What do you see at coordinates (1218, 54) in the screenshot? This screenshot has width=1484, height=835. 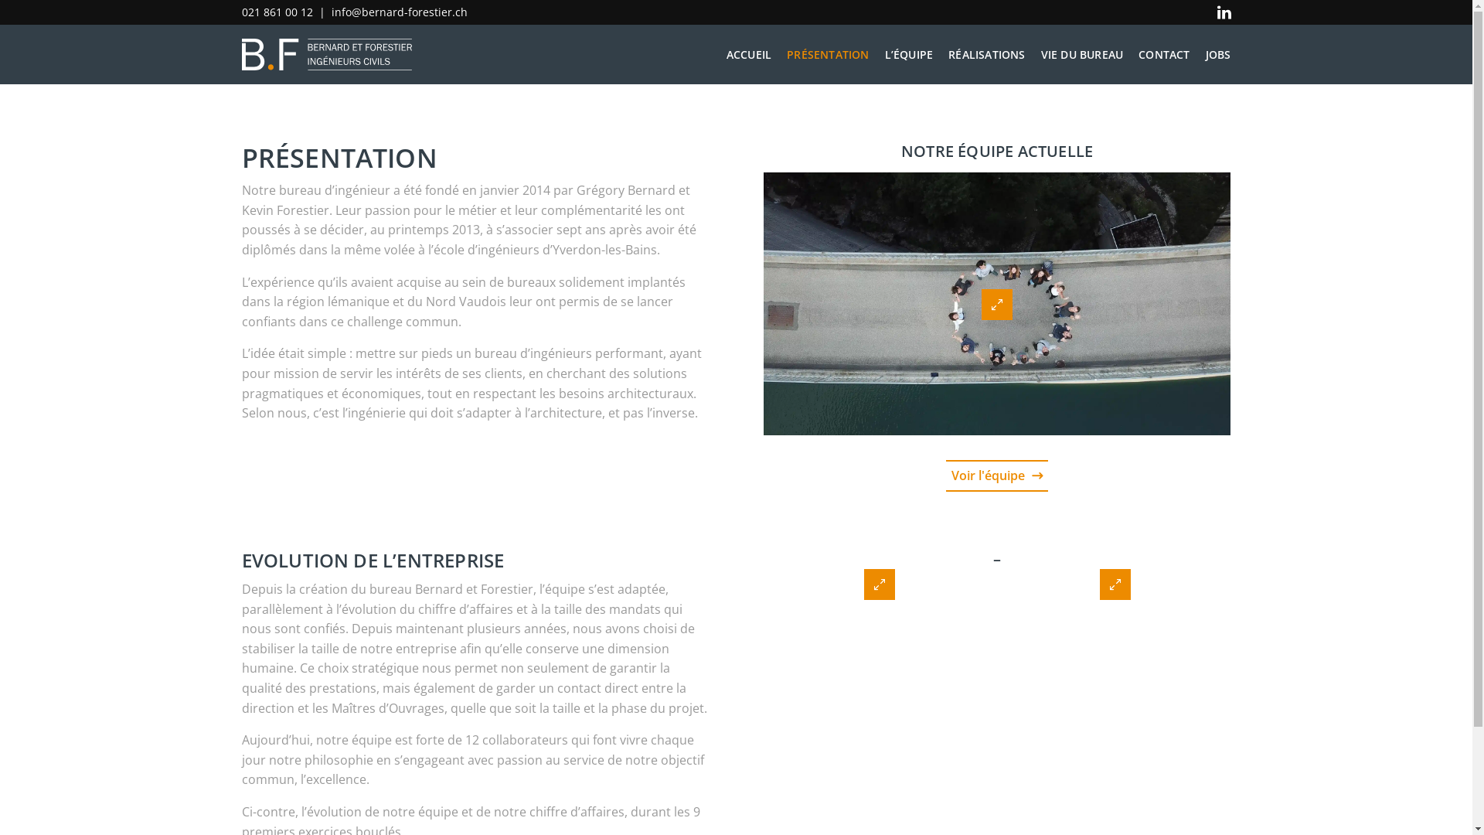 I see `JOBS` at bounding box center [1218, 54].